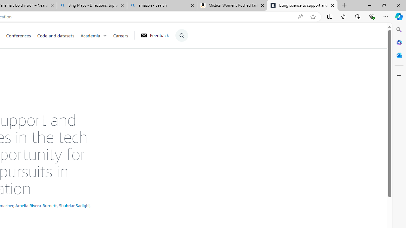  I want to click on Careers, so click(123, 35).